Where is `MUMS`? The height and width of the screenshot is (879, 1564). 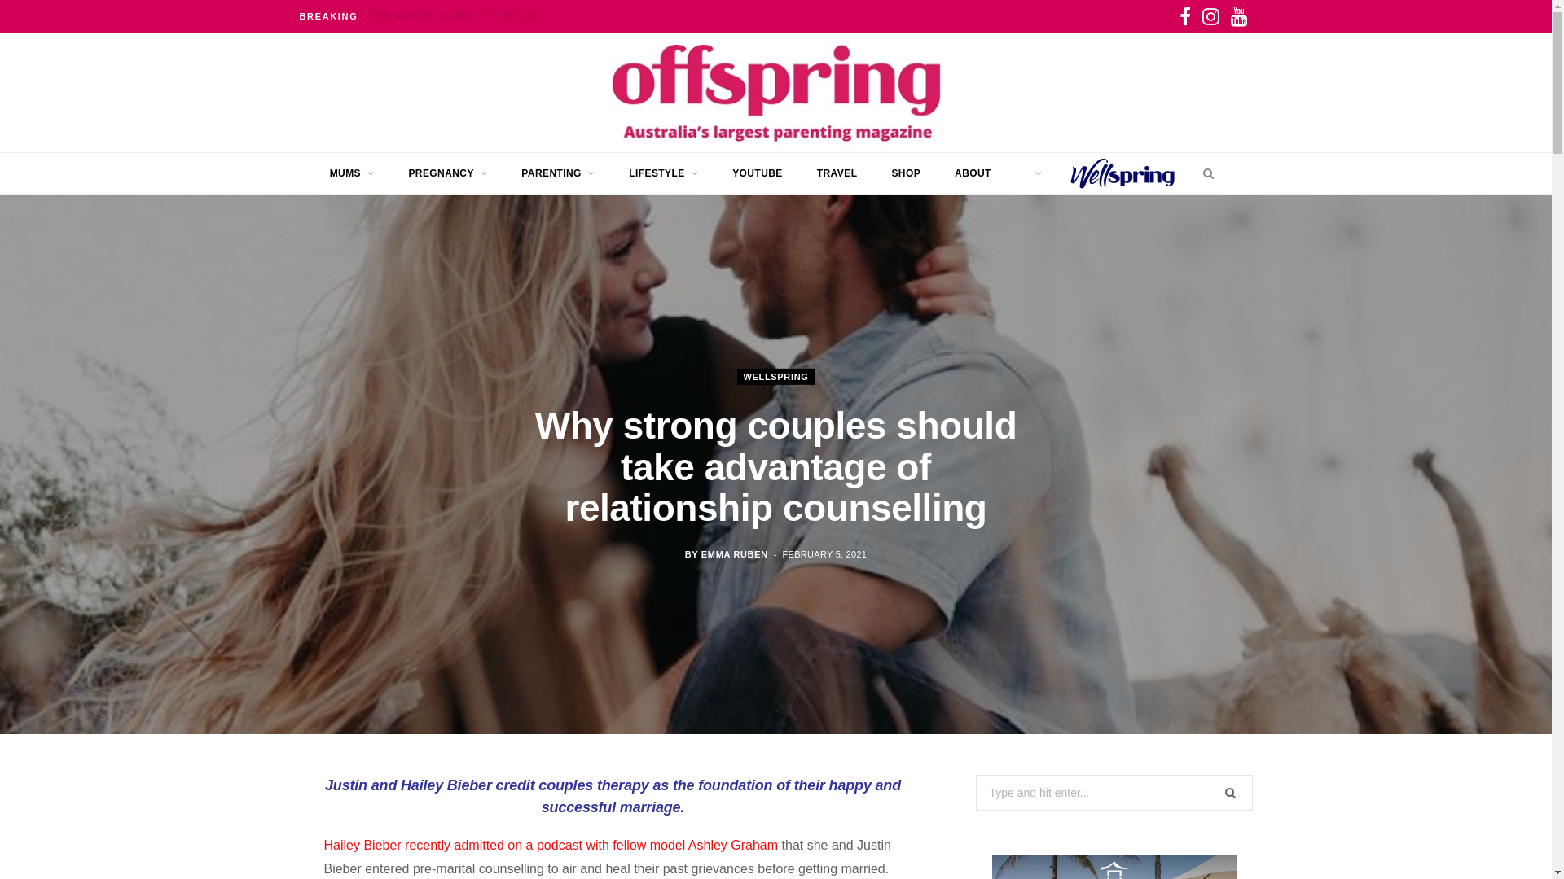 MUMS is located at coordinates (352, 173).